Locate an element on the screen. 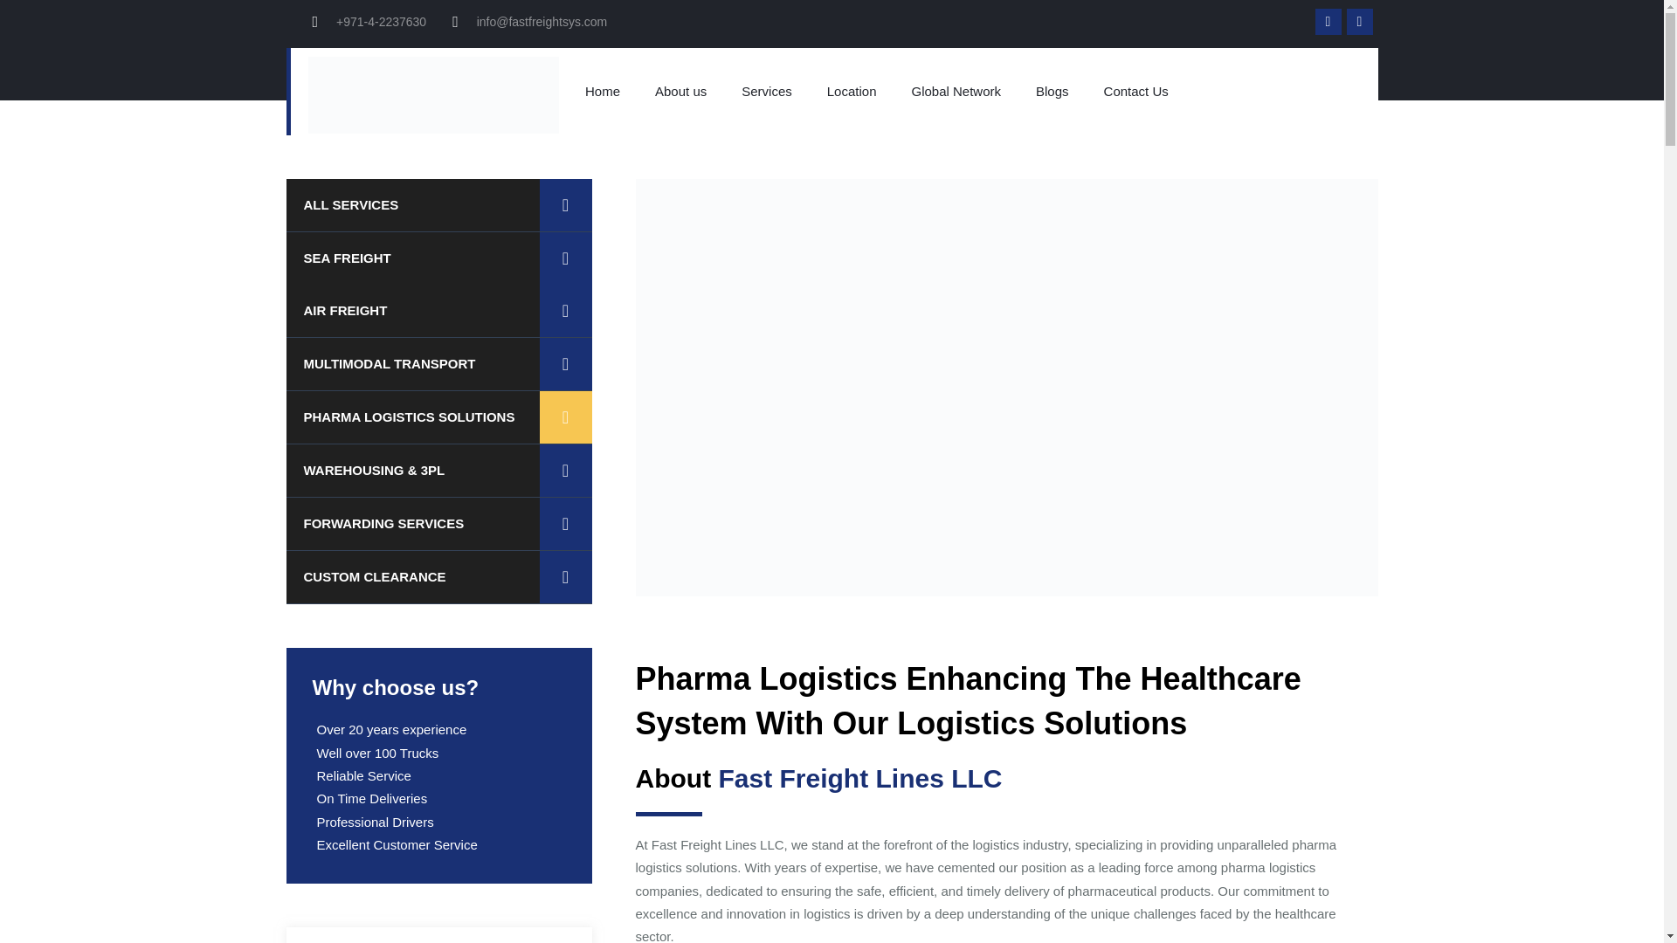 This screenshot has height=943, width=1677. Location is located at coordinates (852, 91).